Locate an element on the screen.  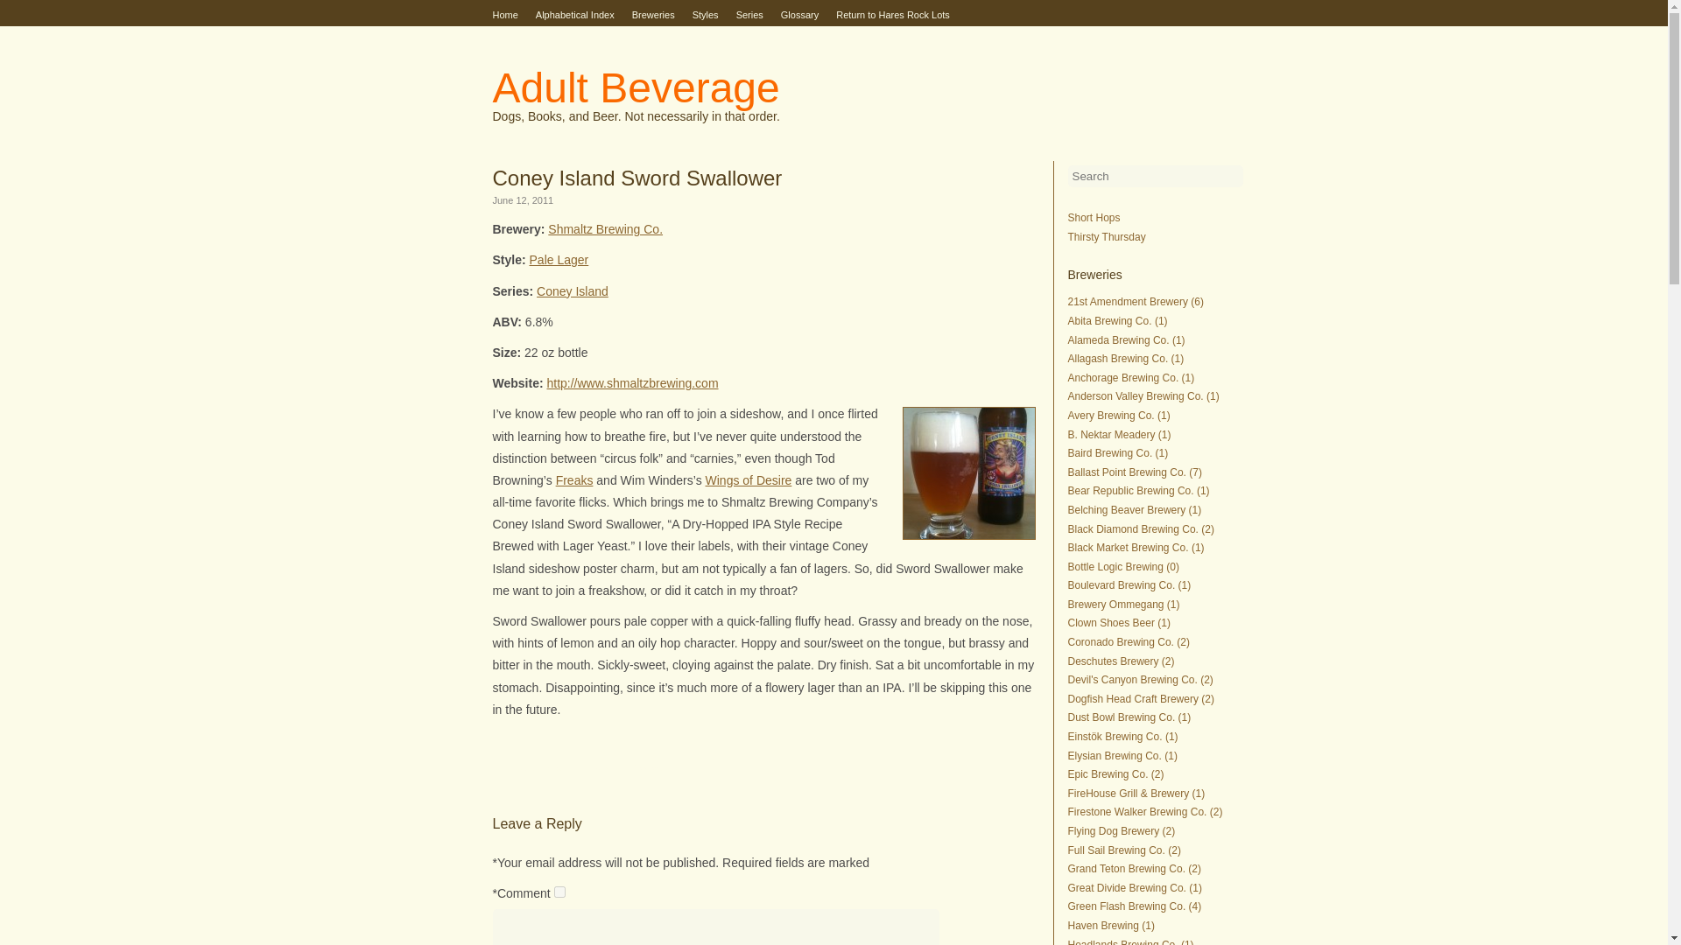
Styles is located at coordinates (706, 15).